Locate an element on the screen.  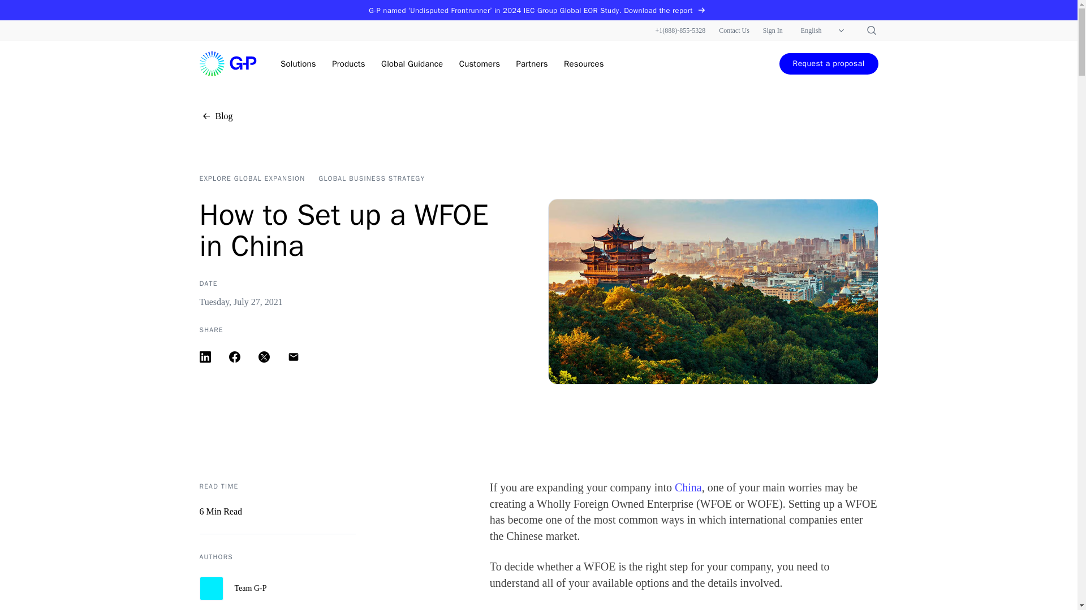
Contact Us is located at coordinates (734, 30).